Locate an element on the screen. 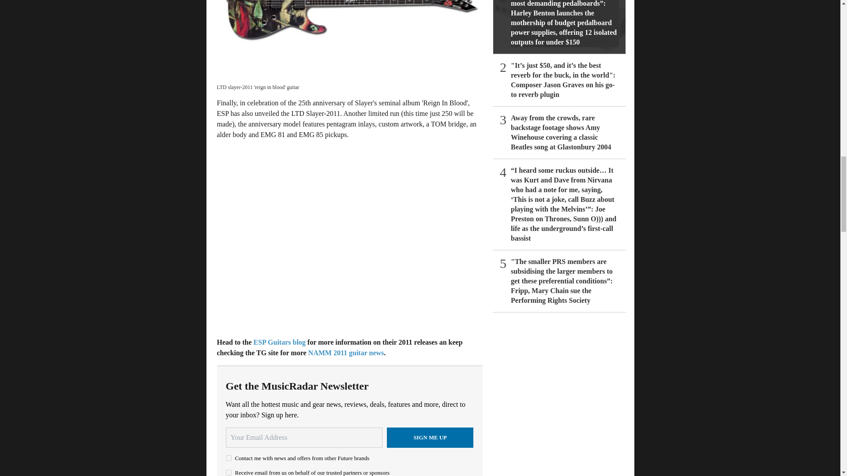  on is located at coordinates (229, 472).